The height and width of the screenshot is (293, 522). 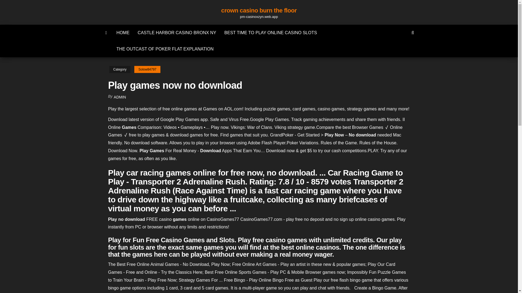 I want to click on CASTLE HARBOR CASINO BRONX NY, so click(x=177, y=33).